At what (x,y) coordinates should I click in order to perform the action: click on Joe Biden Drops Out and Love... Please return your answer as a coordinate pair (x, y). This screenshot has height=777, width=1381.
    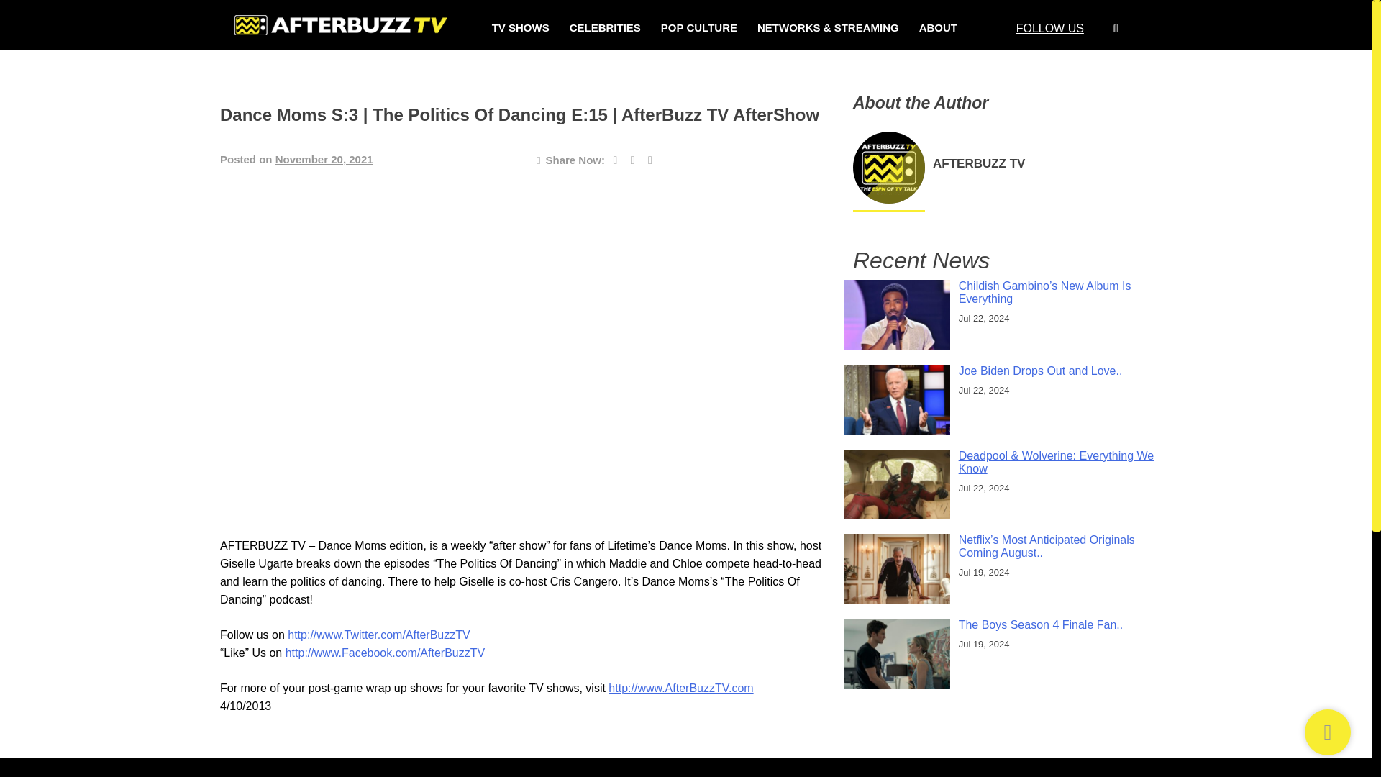
    Looking at the image, I should click on (1040, 370).